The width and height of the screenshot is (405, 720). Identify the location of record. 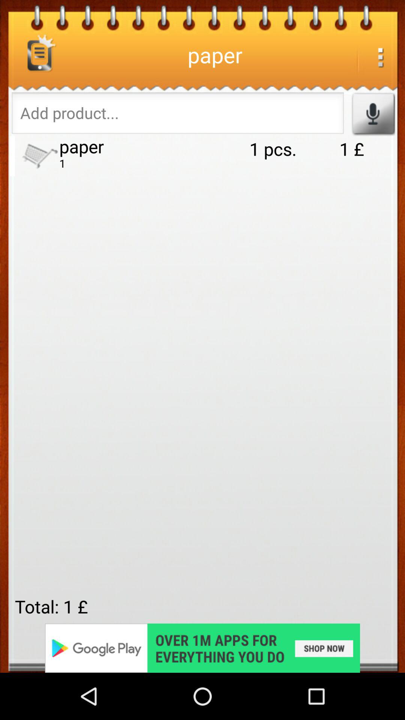
(373, 114).